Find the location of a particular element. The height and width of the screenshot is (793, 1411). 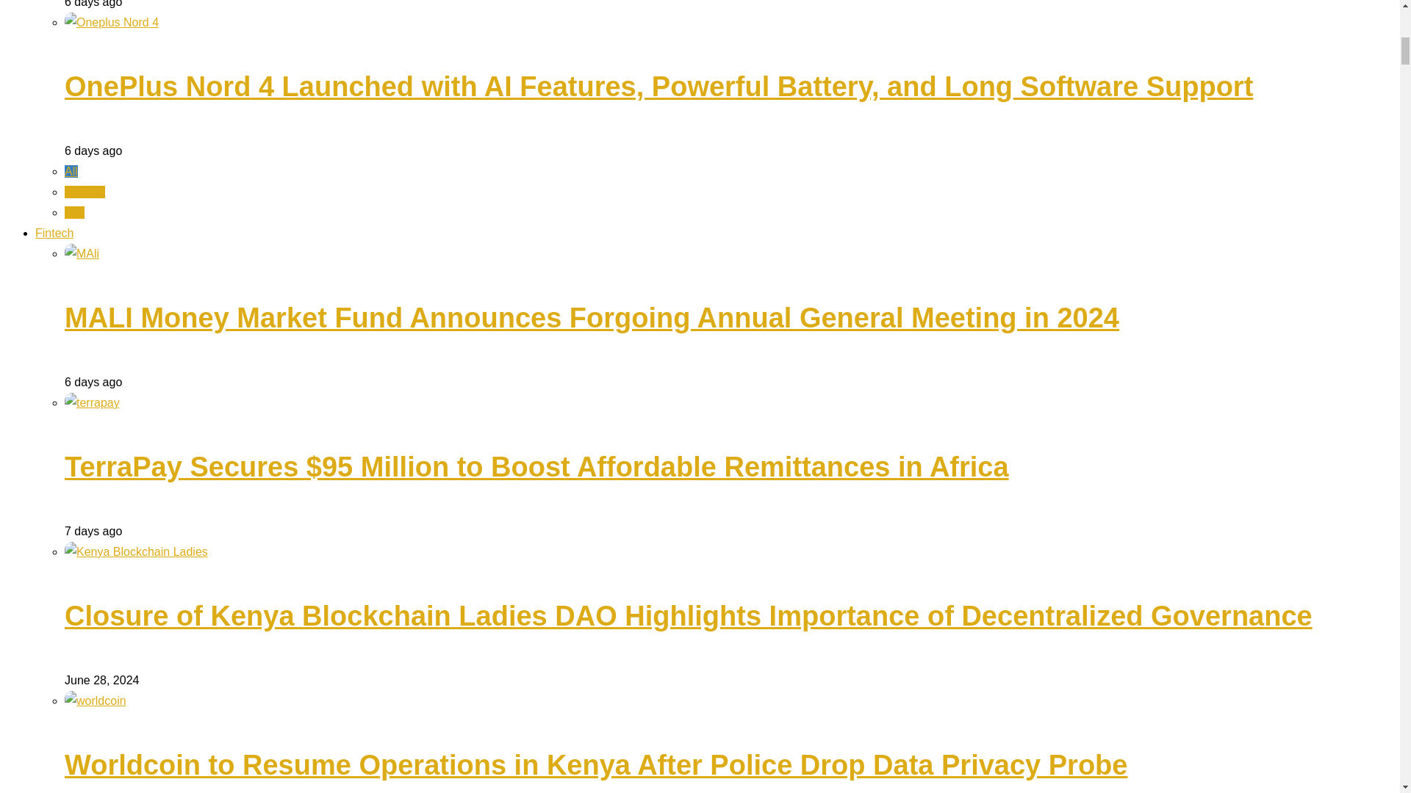

All is located at coordinates (71, 170).